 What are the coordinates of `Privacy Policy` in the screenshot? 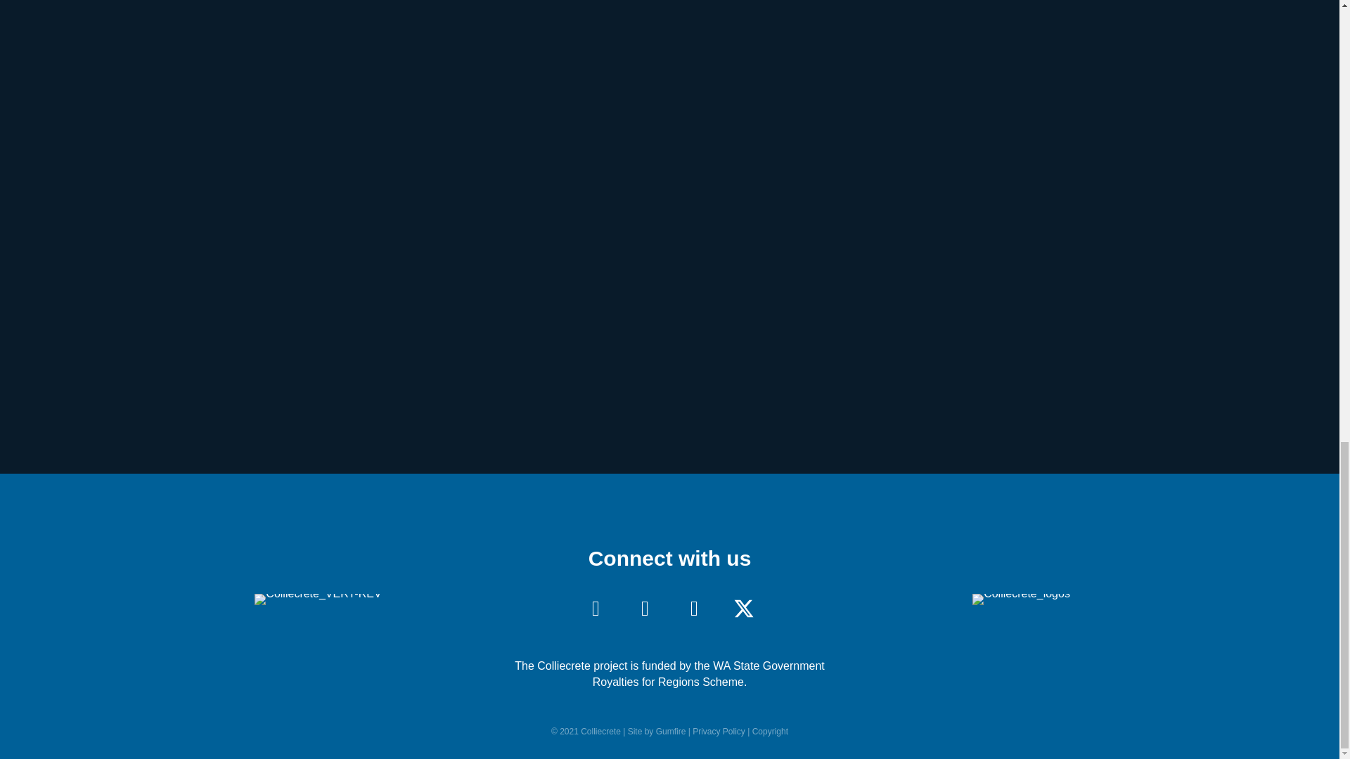 It's located at (719, 731).